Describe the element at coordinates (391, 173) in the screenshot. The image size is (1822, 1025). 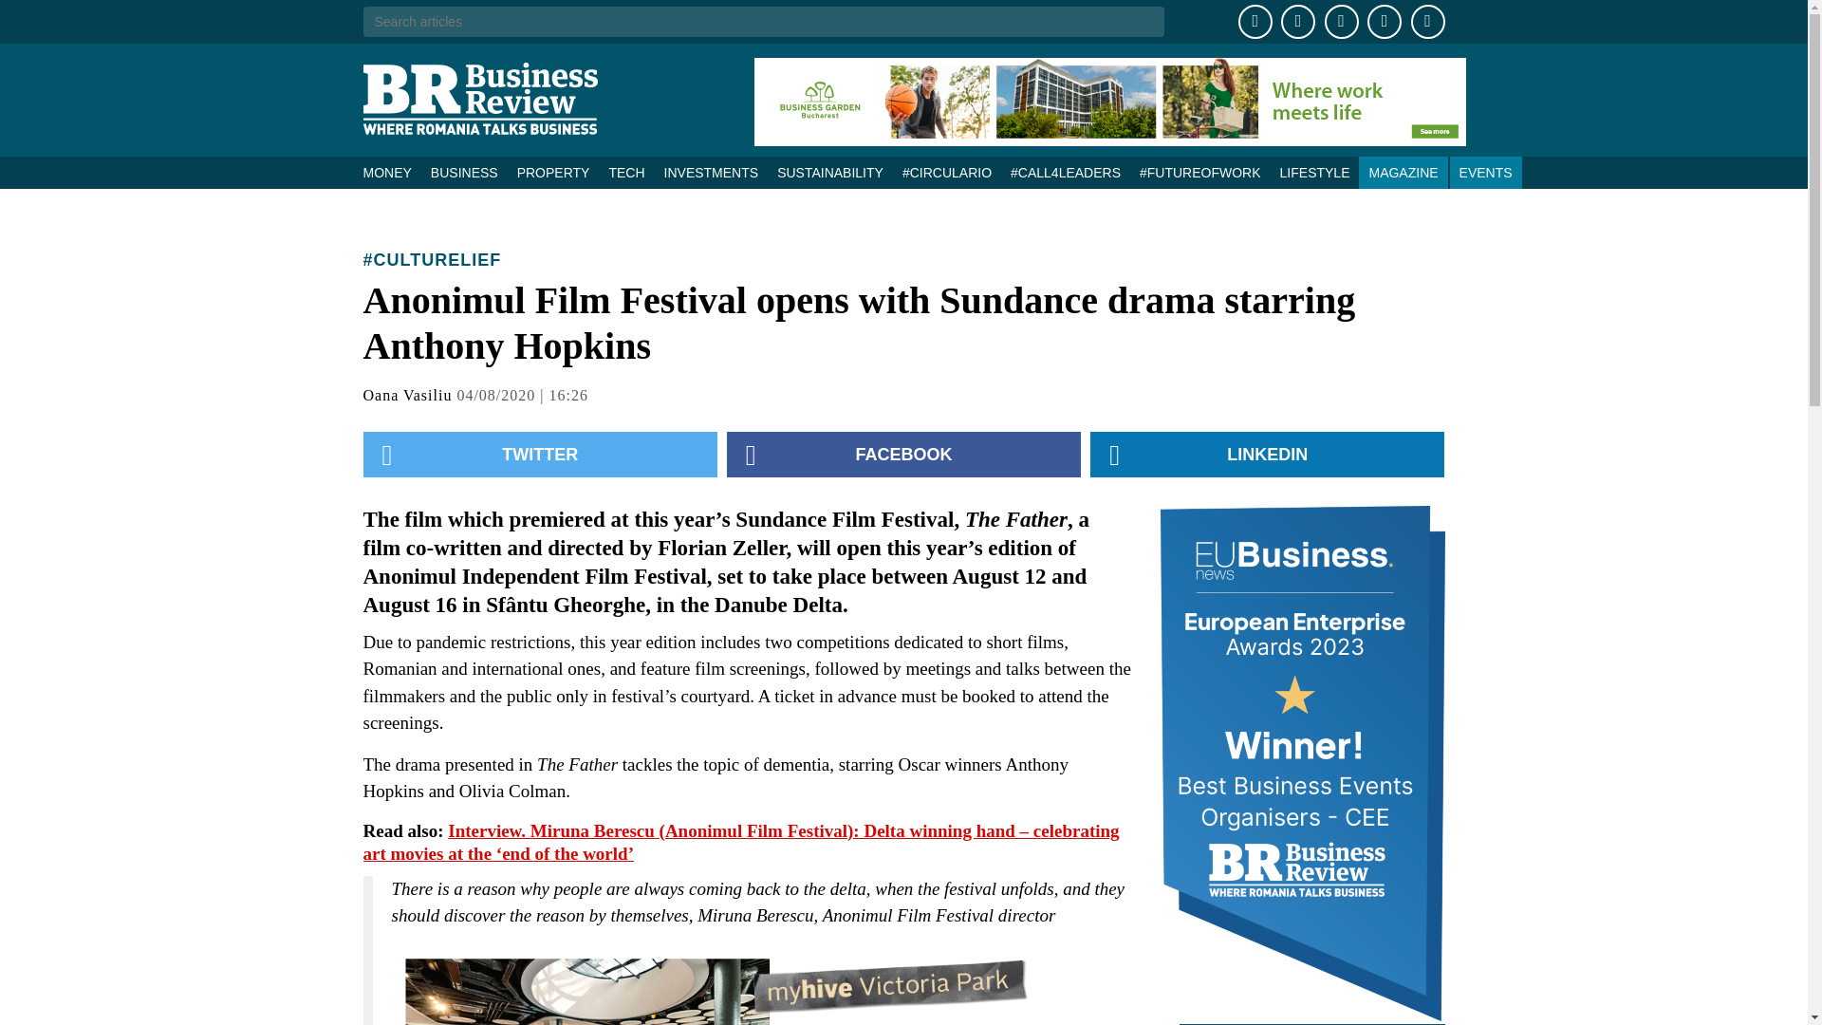
I see `MONEY` at that location.